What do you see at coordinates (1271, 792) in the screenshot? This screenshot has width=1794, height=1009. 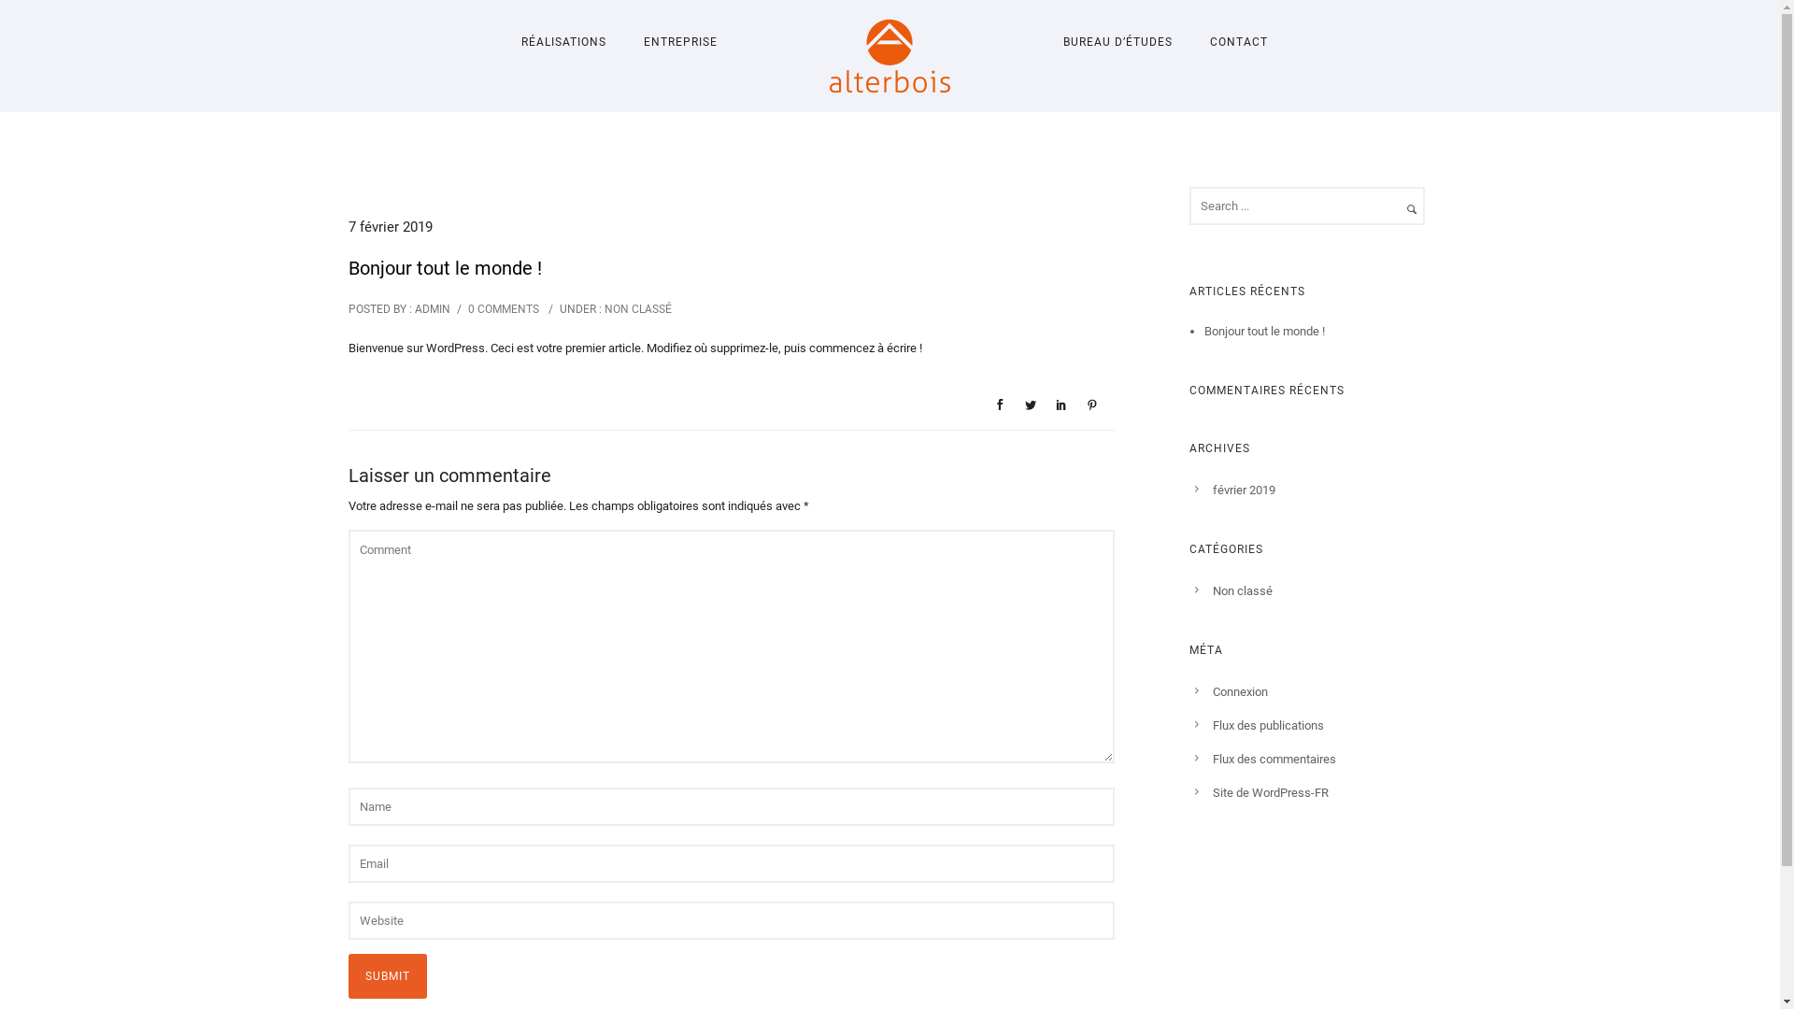 I see `Site de WordPress-FR` at bounding box center [1271, 792].